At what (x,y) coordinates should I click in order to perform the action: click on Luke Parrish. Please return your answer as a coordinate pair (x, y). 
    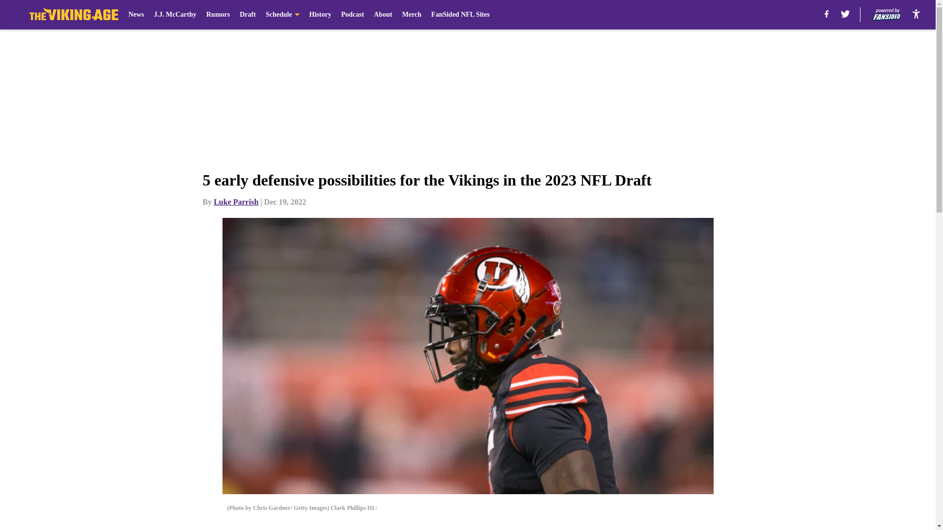
    Looking at the image, I should click on (236, 202).